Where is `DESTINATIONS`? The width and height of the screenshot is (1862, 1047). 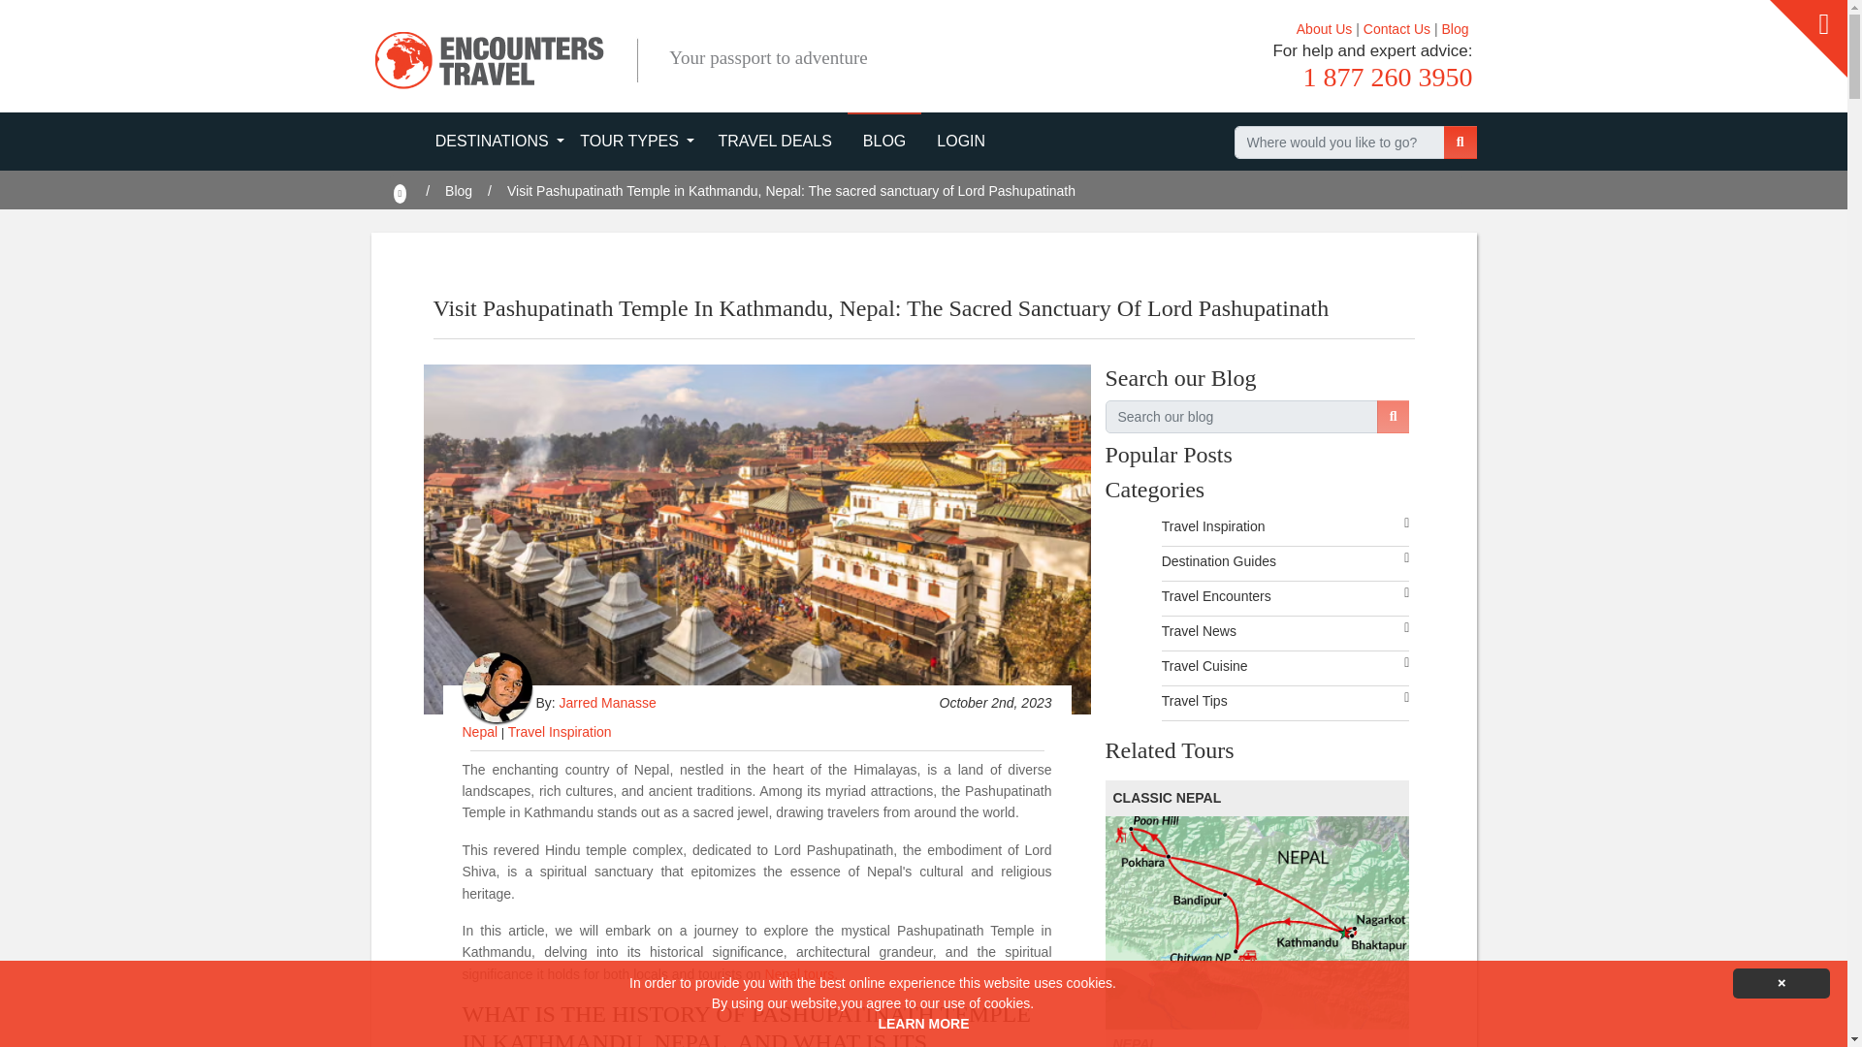 DESTINATIONS is located at coordinates (500, 143).